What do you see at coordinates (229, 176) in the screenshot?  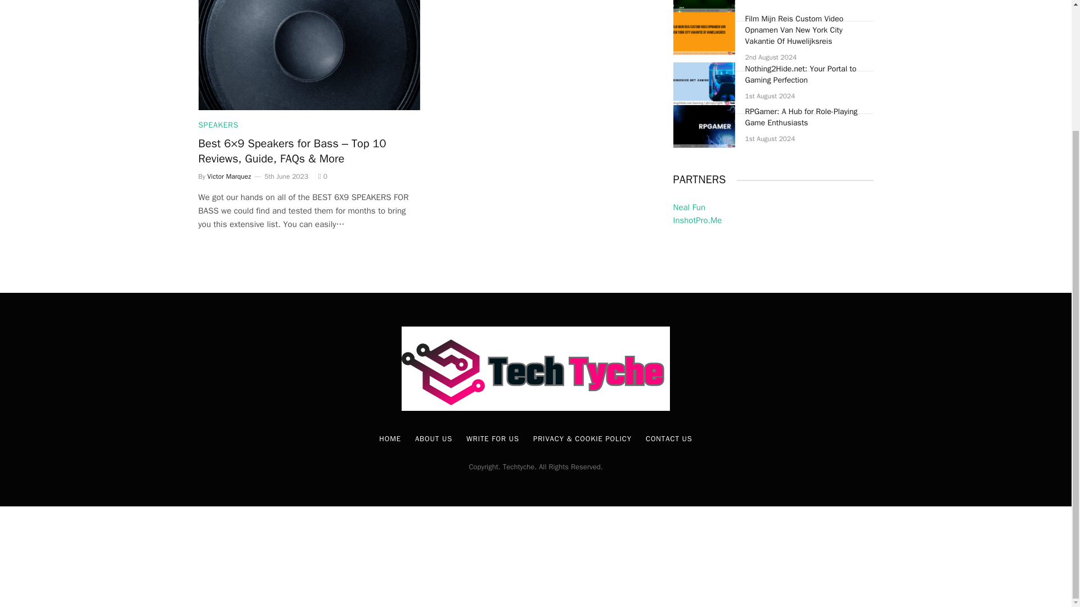 I see `Posts by Victor Marquez` at bounding box center [229, 176].